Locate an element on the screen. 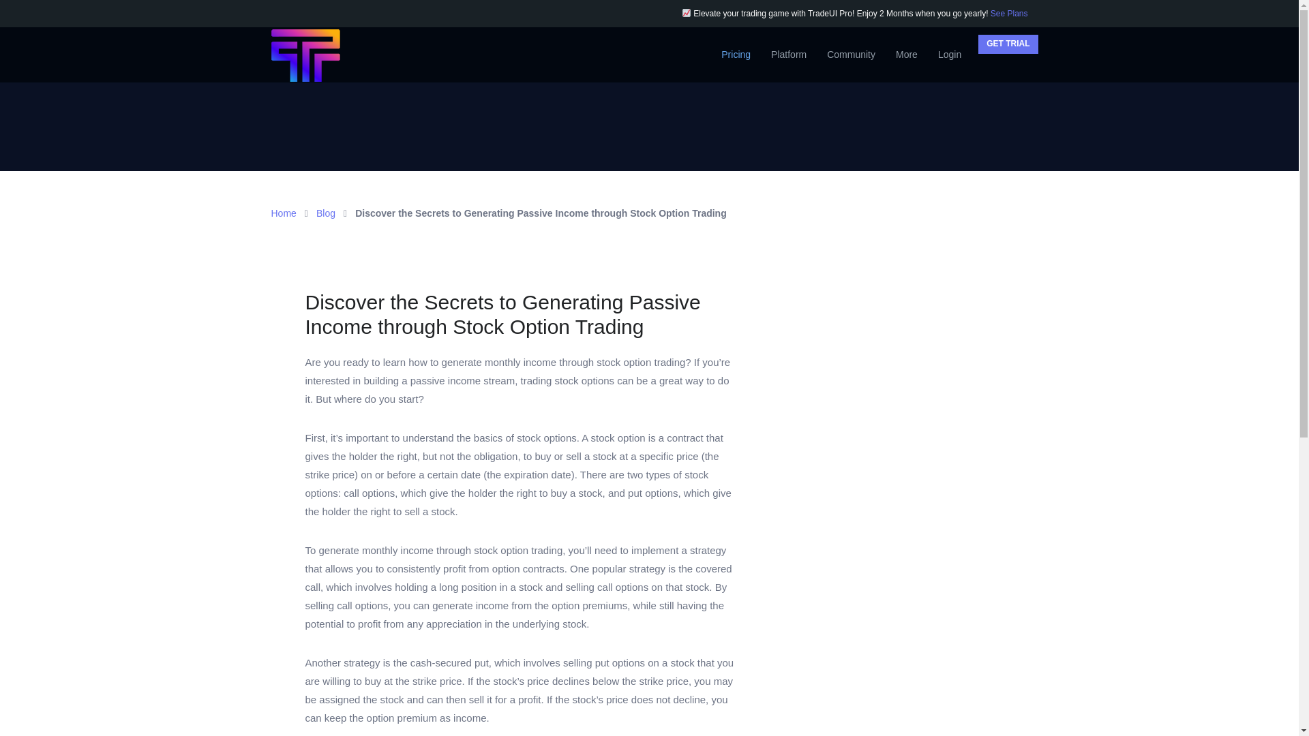 This screenshot has height=736, width=1309. Home is located at coordinates (284, 213).